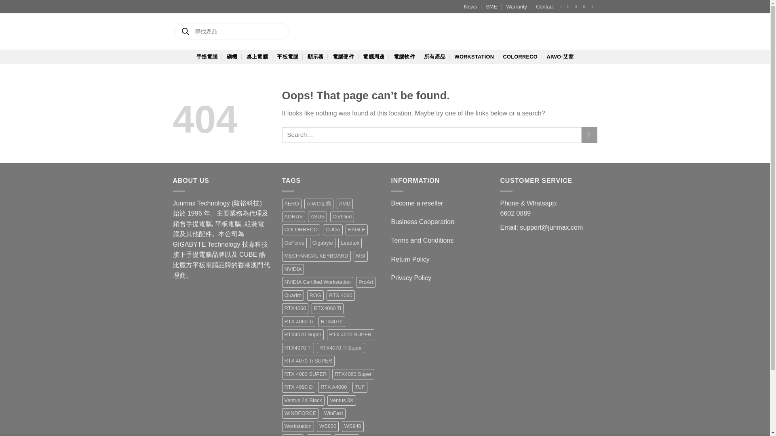 The width and height of the screenshot is (776, 436). Describe the element at coordinates (520, 57) in the screenshot. I see `COLORRECO` at that location.